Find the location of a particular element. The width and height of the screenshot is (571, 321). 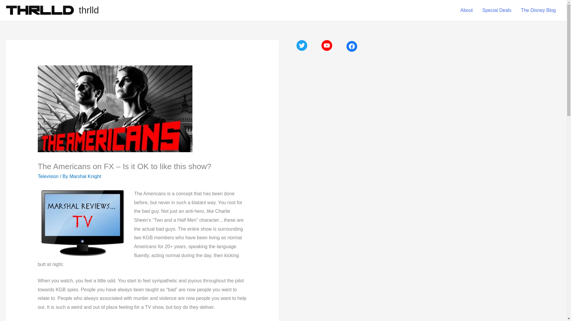

About is located at coordinates (466, 10).